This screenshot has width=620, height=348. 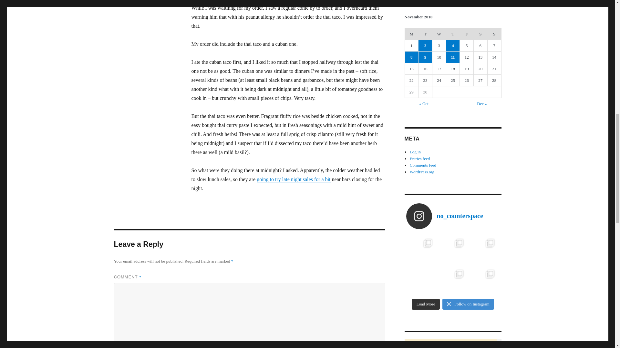 I want to click on Sunday, so click(x=494, y=34).